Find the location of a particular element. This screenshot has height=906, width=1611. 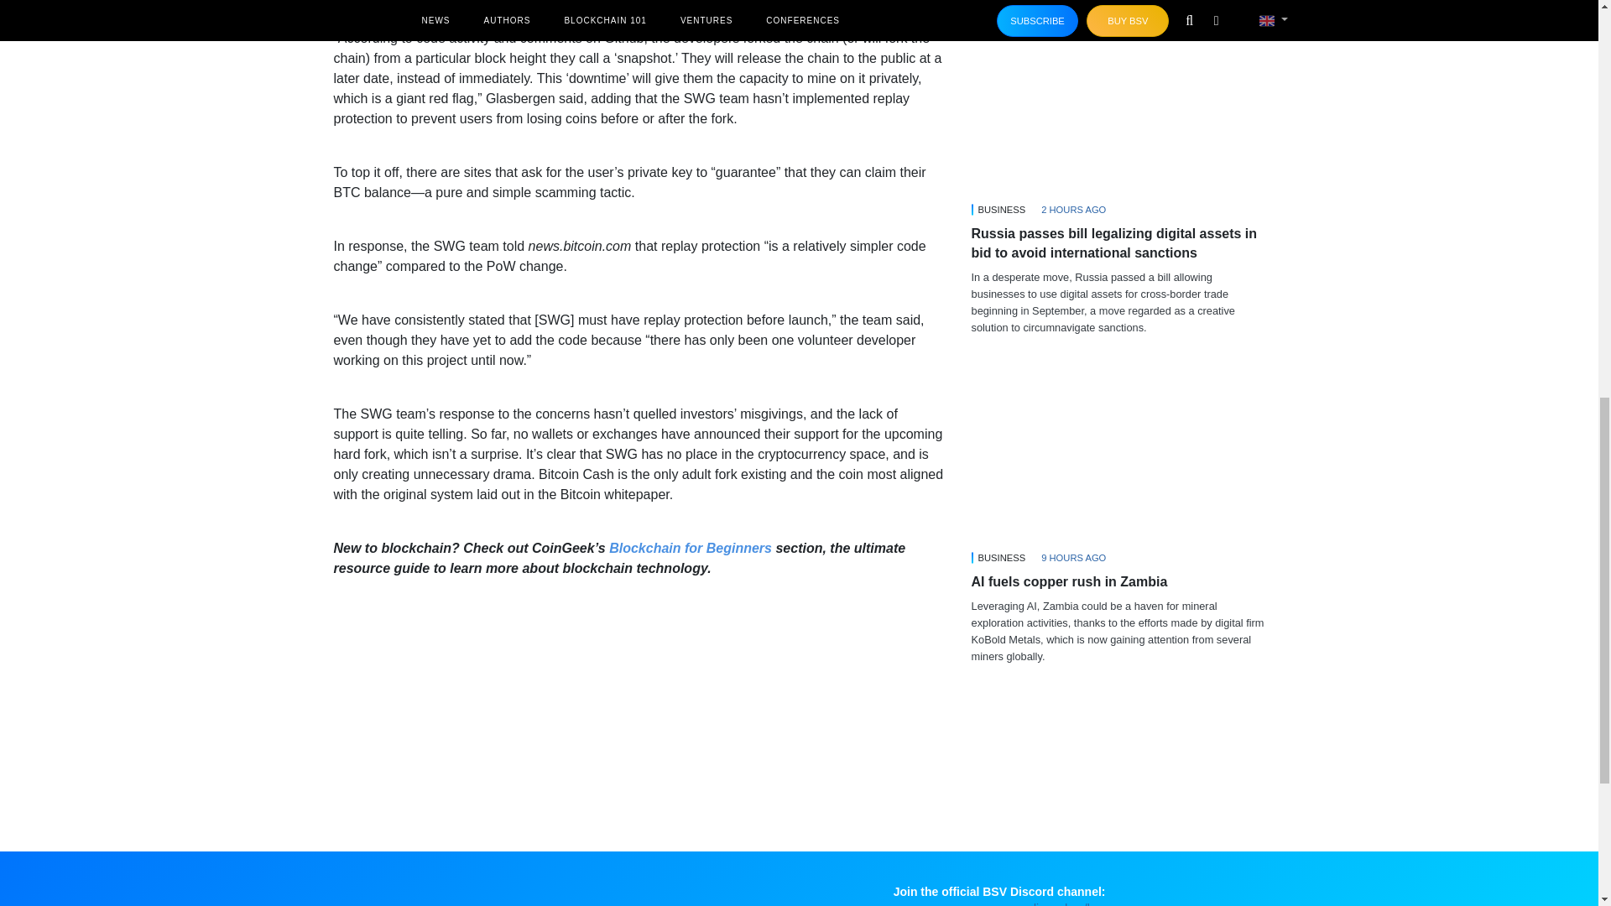

Blockchain for Beginners is located at coordinates (690, 548).